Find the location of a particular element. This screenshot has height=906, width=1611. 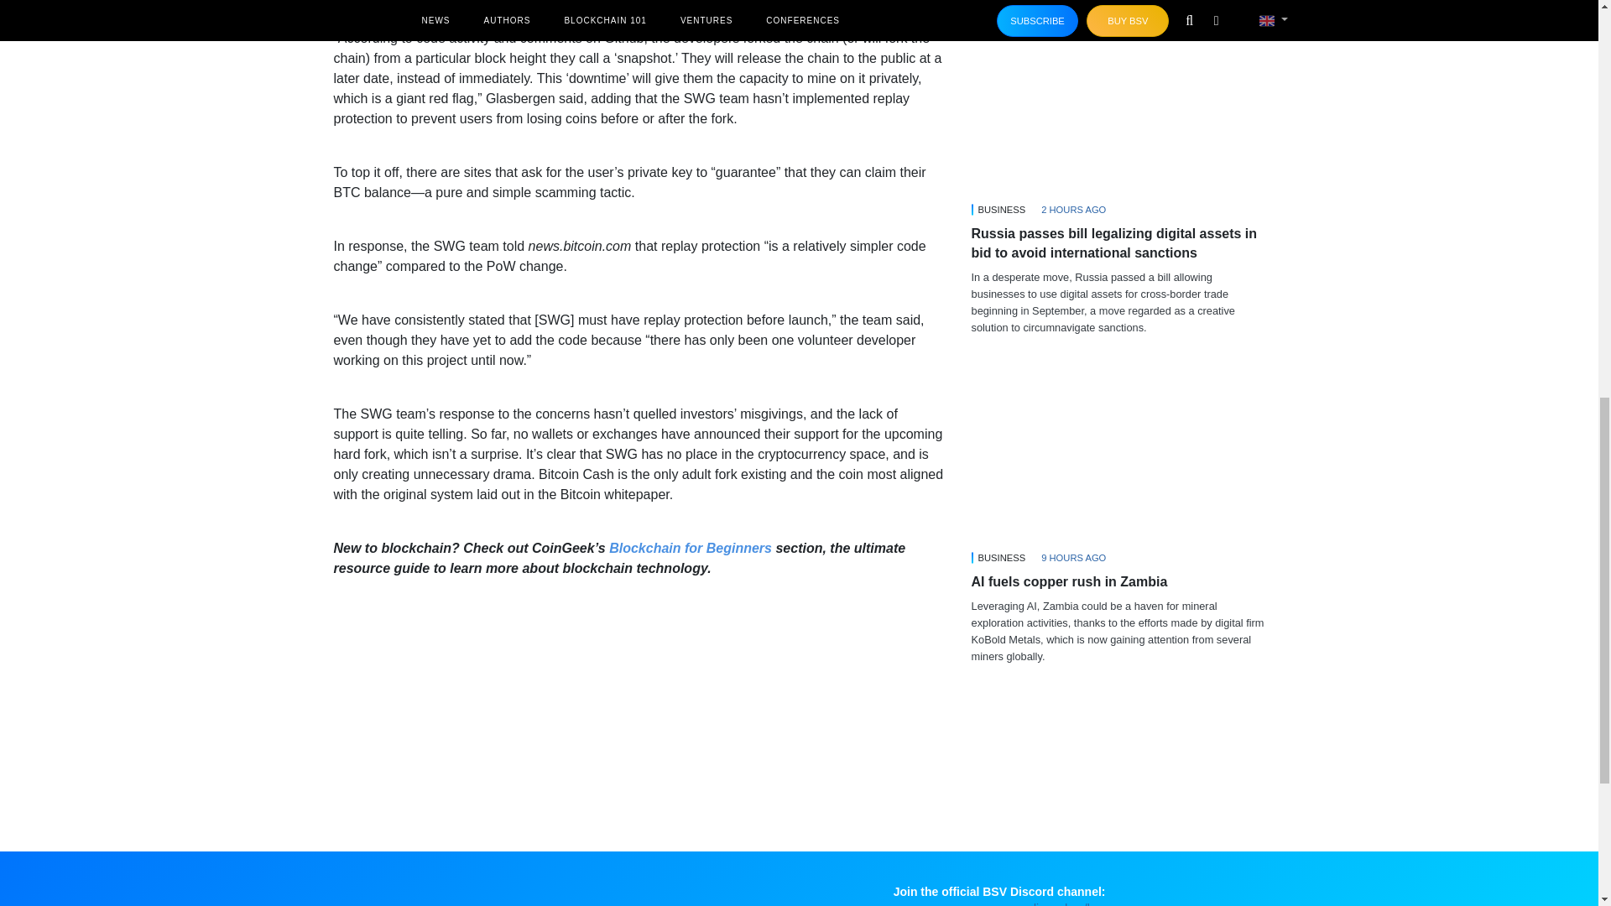

Blockchain for Beginners is located at coordinates (690, 548).